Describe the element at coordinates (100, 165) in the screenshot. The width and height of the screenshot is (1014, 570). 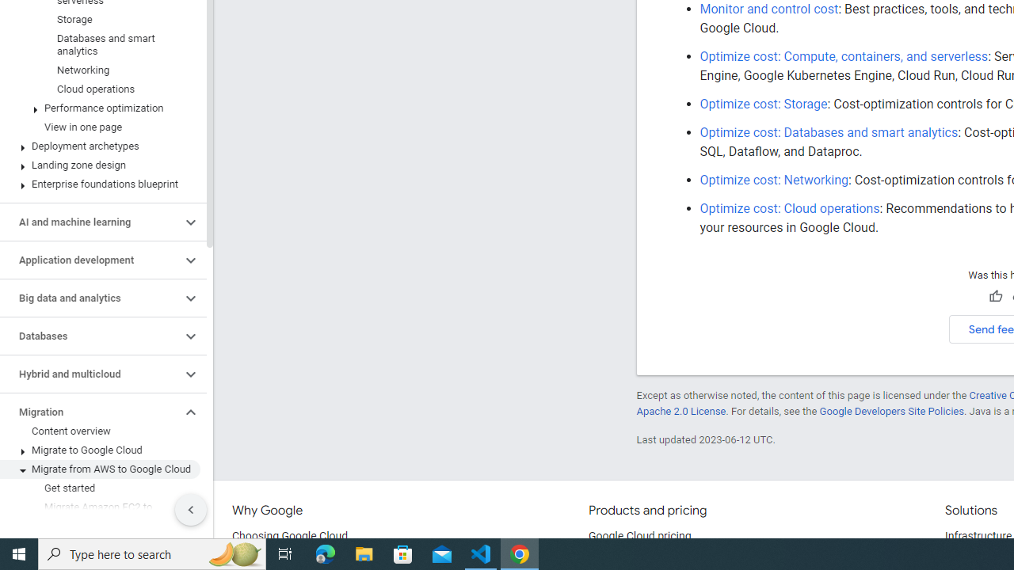
I see `Landing zone design` at that location.